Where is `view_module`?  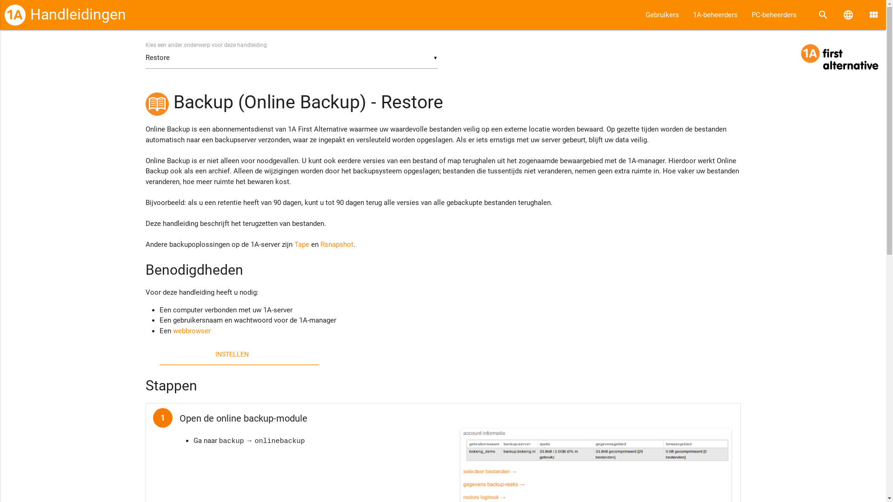
view_module is located at coordinates (873, 15).